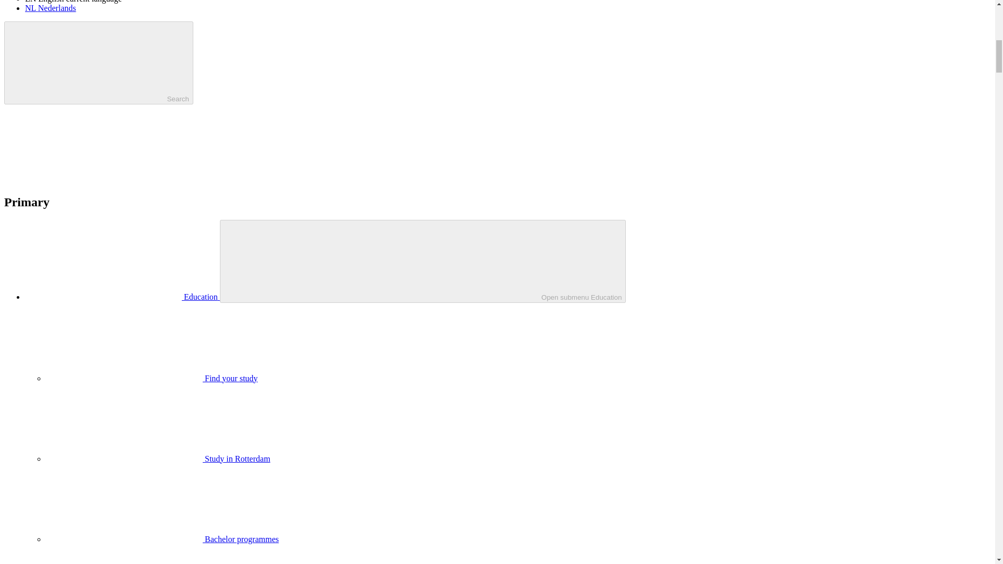 This screenshot has width=1003, height=564. What do you see at coordinates (162, 539) in the screenshot?
I see `Bachelor programmes` at bounding box center [162, 539].